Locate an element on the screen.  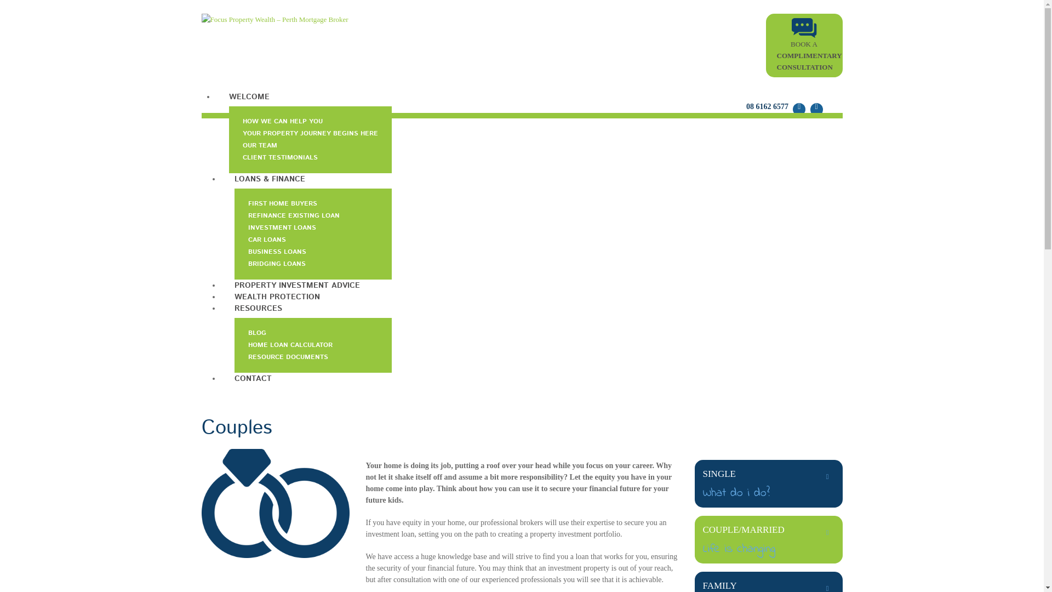
LOANS & FINANCE is located at coordinates (270, 178).